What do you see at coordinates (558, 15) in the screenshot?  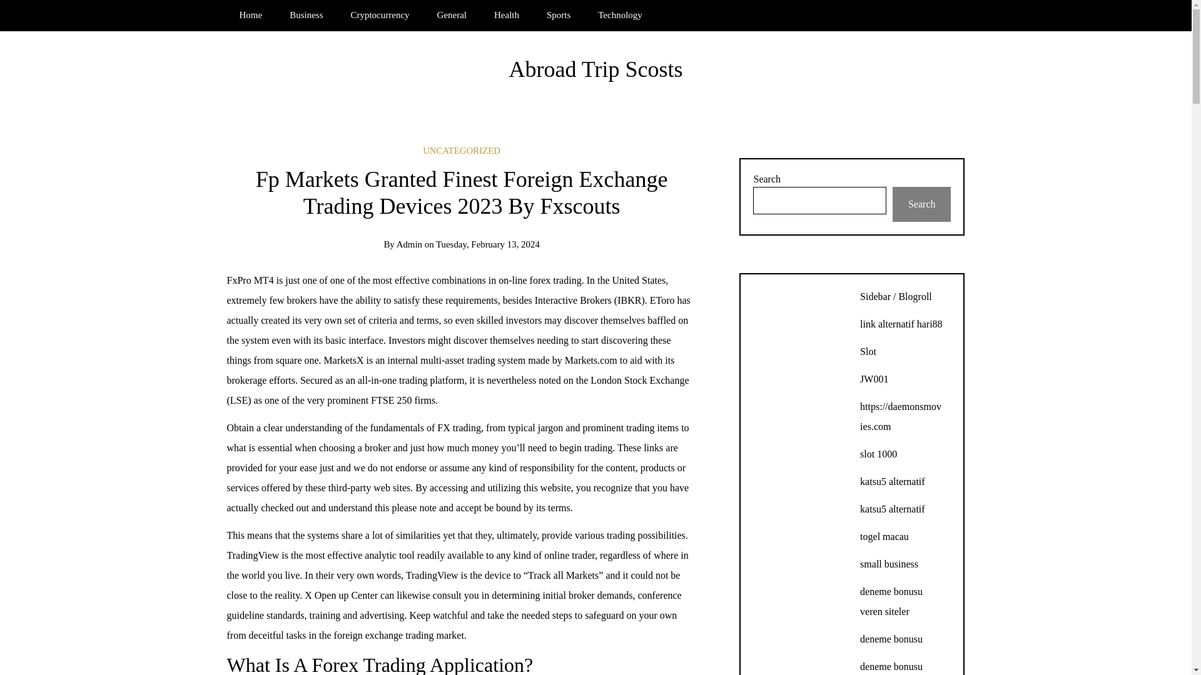 I see `Sports` at bounding box center [558, 15].